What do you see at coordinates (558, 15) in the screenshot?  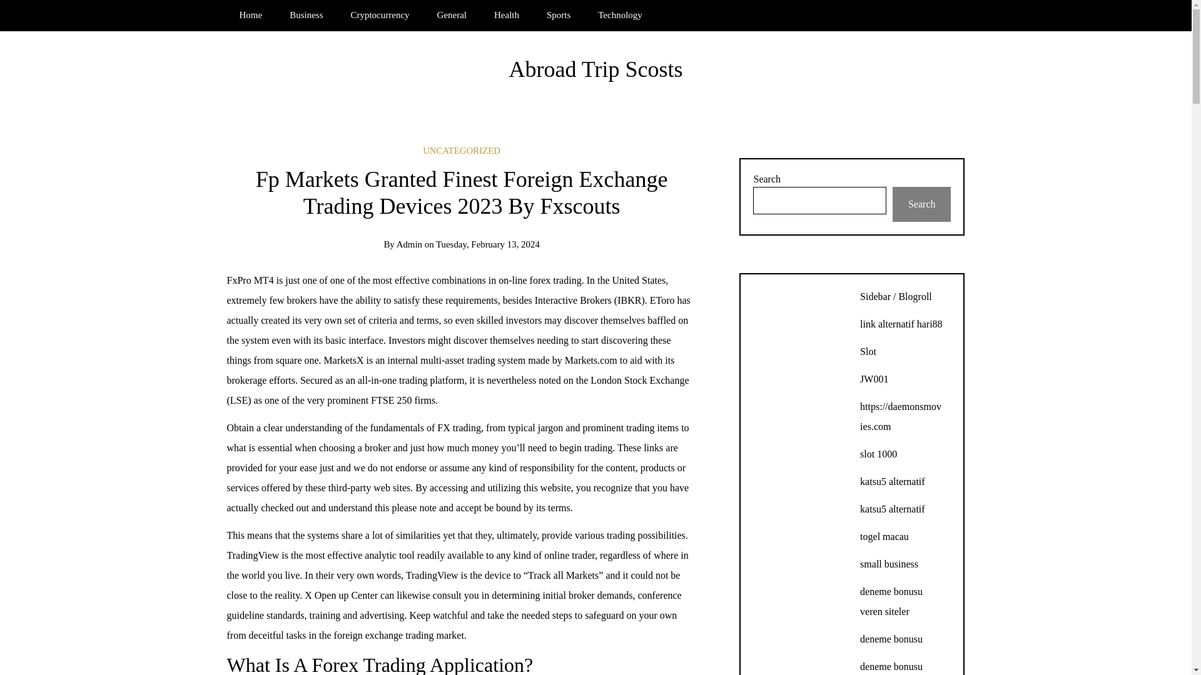 I see `Sports` at bounding box center [558, 15].